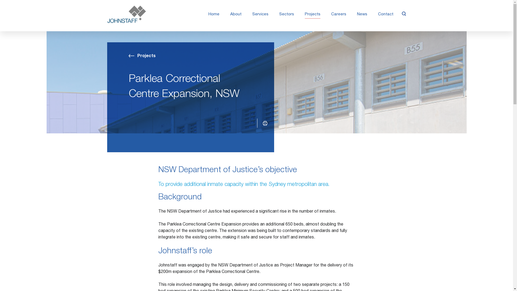 The width and height of the screenshot is (517, 291). What do you see at coordinates (260, 15) in the screenshot?
I see `Services` at bounding box center [260, 15].